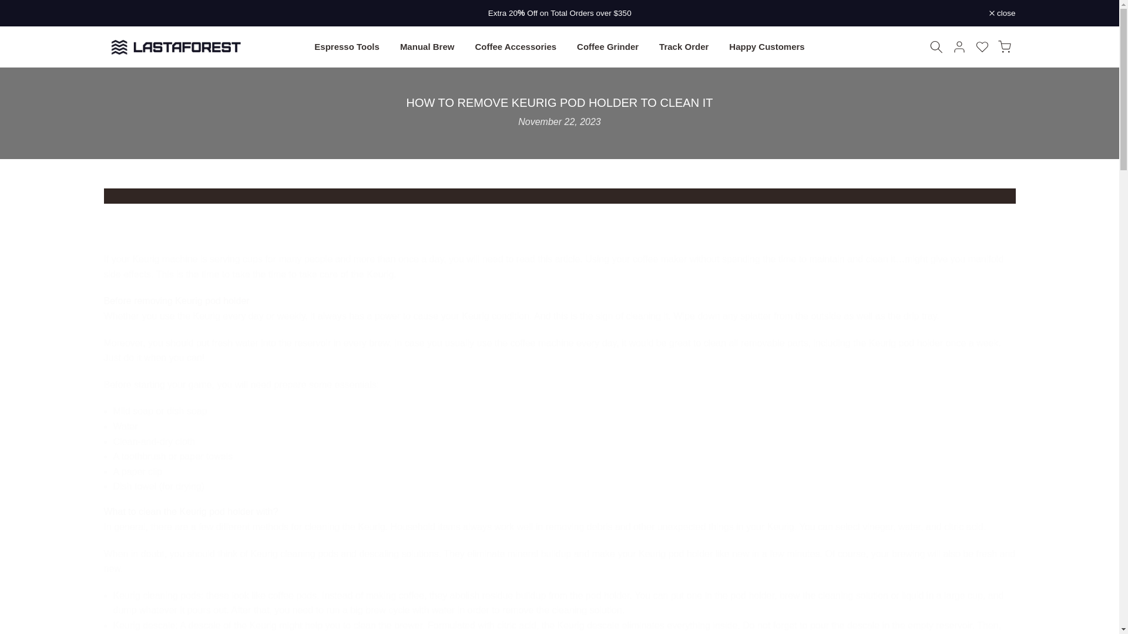 The image size is (1128, 634). I want to click on Skip to content, so click(8, 6).